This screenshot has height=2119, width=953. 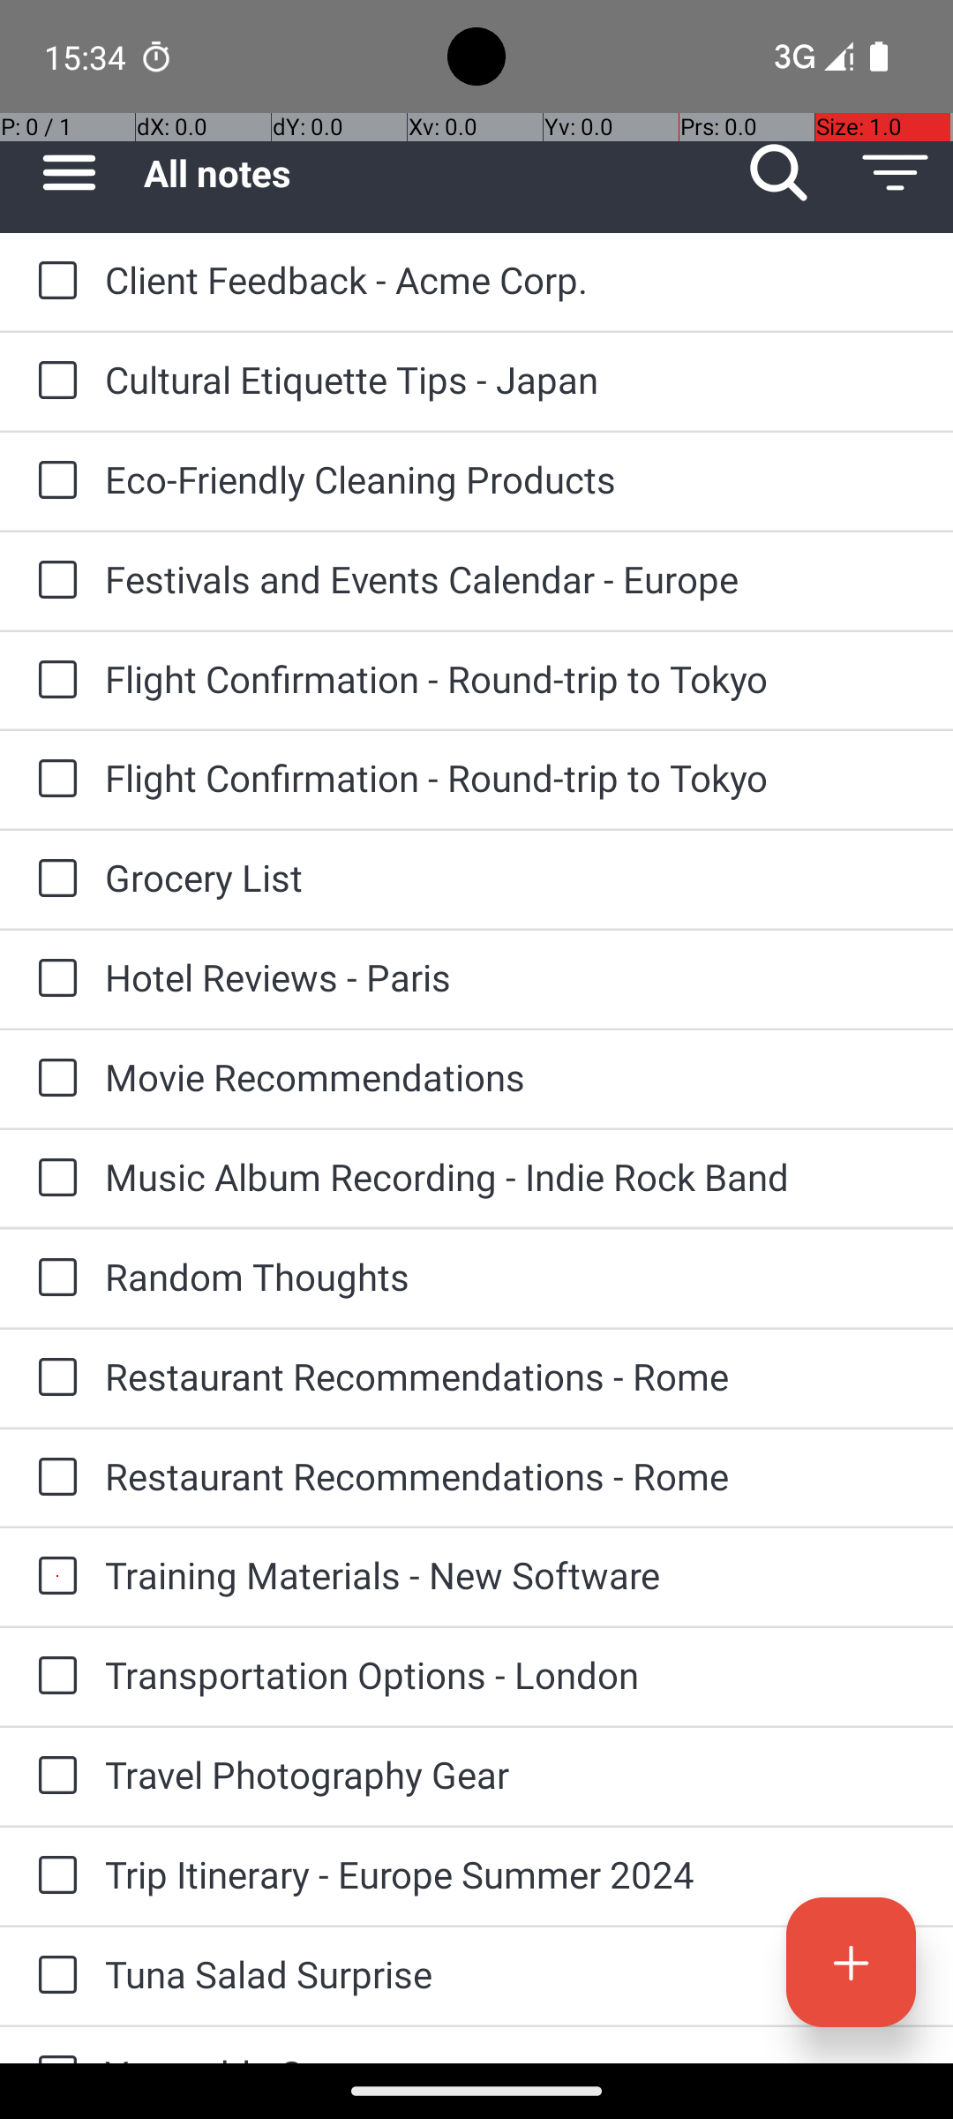 I want to click on Tuna Salad Surprise, so click(x=512, y=1974).